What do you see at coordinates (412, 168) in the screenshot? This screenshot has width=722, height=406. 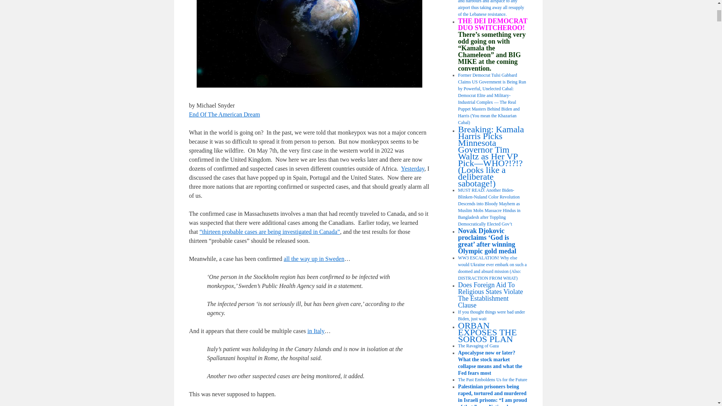 I see `Yesterday` at bounding box center [412, 168].